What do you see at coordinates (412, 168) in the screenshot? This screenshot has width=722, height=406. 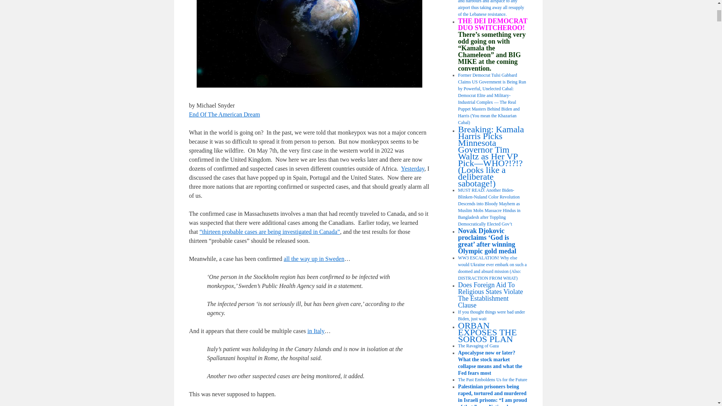 I see `Yesterday` at bounding box center [412, 168].